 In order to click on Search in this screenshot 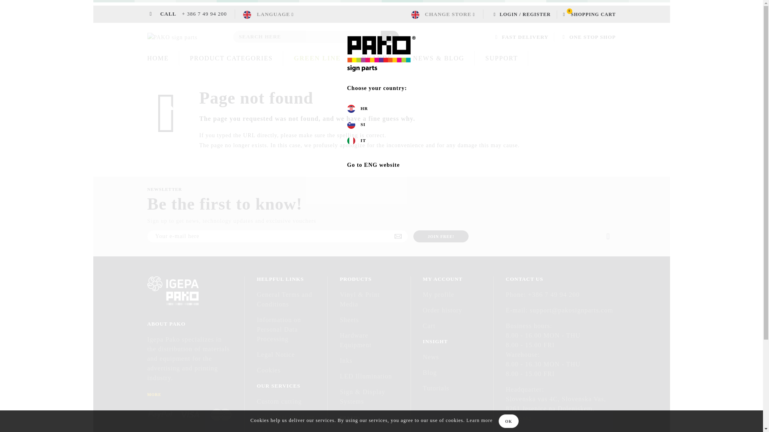, I will do `click(390, 36)`.